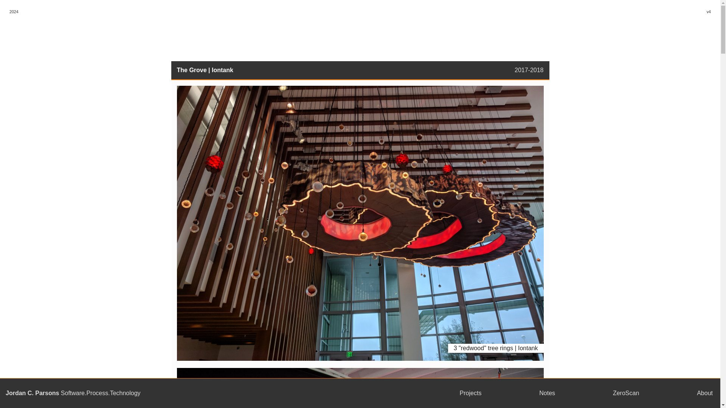 The height and width of the screenshot is (408, 726). Describe the element at coordinates (203, 393) in the screenshot. I see `Jordan C. Parsons Software.Process.Technology` at that location.